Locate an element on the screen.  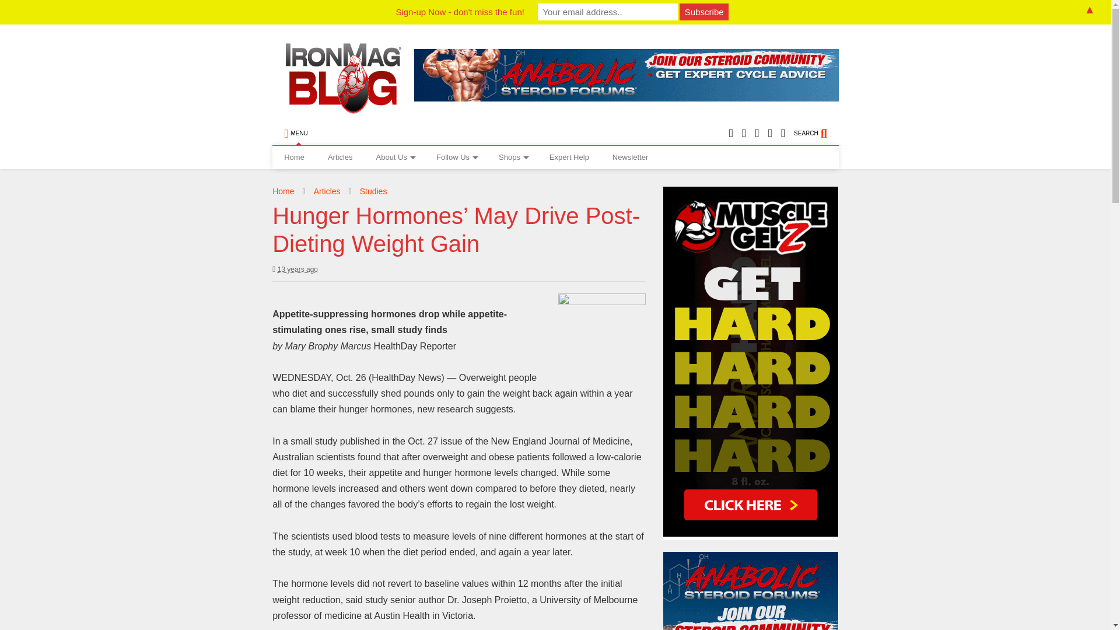
All Articles is located at coordinates (340, 157).